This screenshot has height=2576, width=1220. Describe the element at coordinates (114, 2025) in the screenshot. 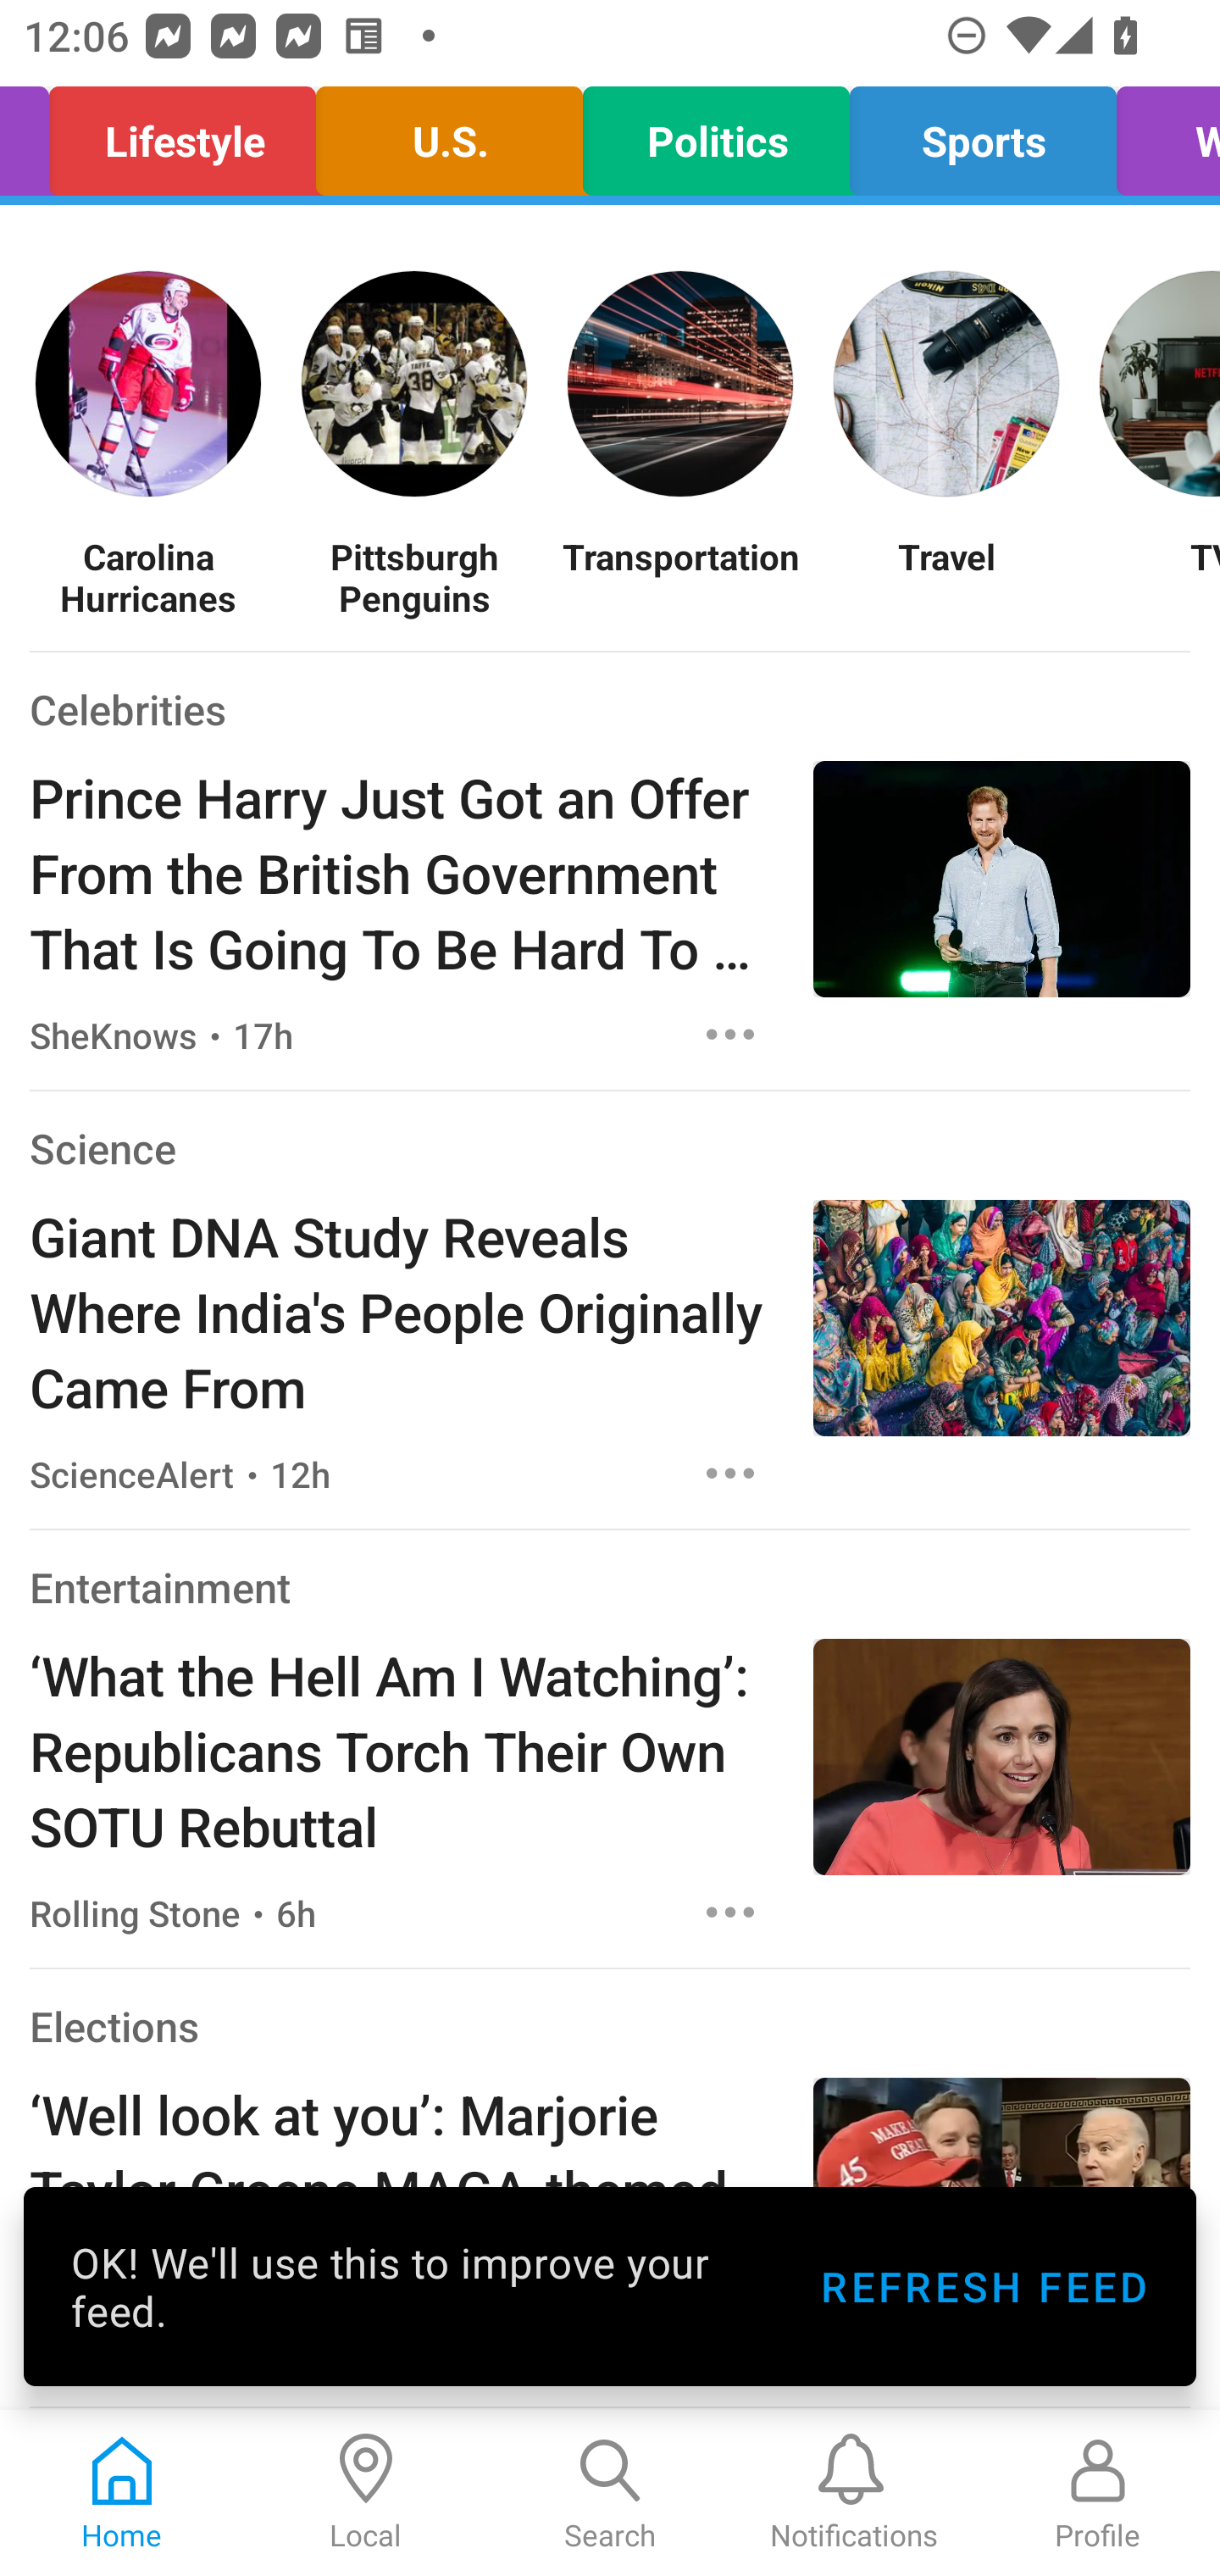

I see `Elections` at that location.